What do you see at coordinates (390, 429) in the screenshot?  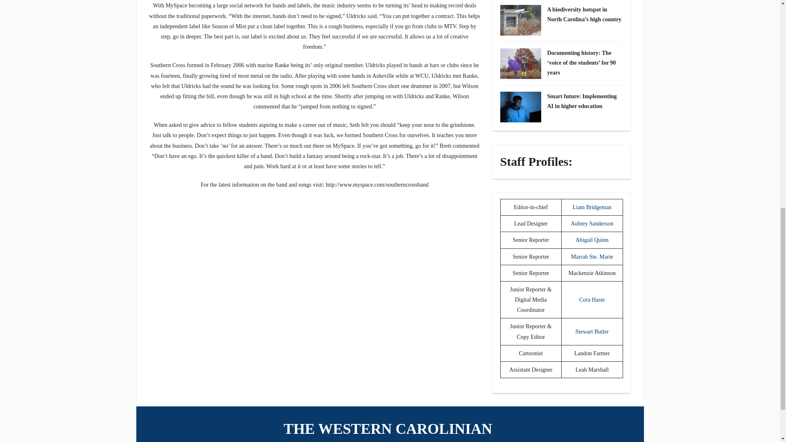 I see `Western Carolina University's source for student-led news.` at bounding box center [390, 429].